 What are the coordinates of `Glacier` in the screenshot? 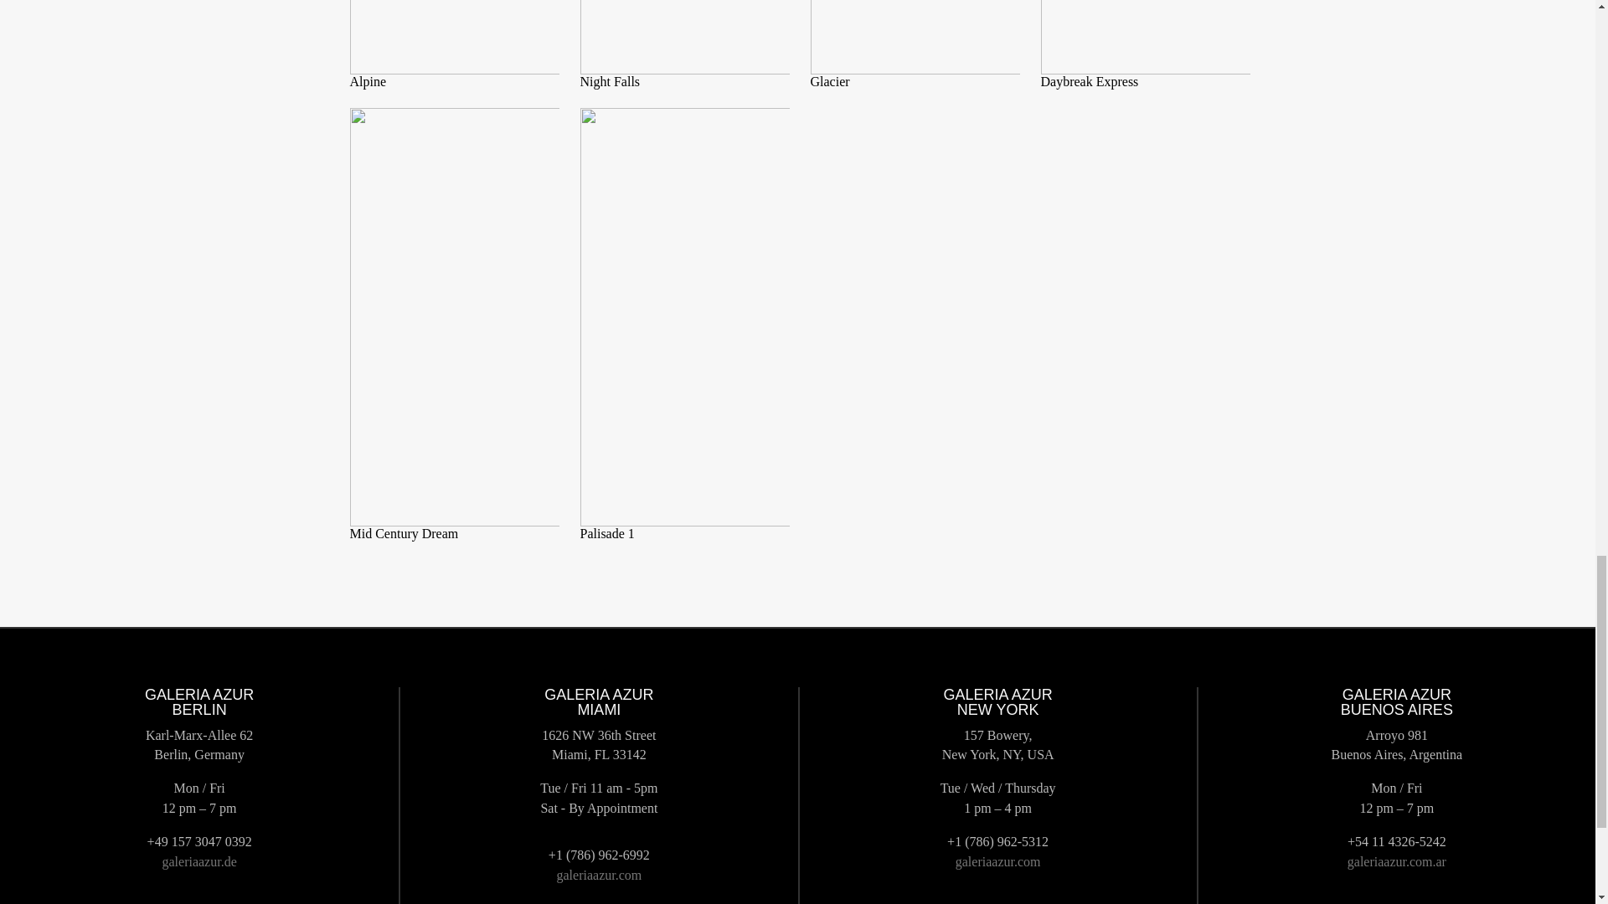 It's located at (830, 80).